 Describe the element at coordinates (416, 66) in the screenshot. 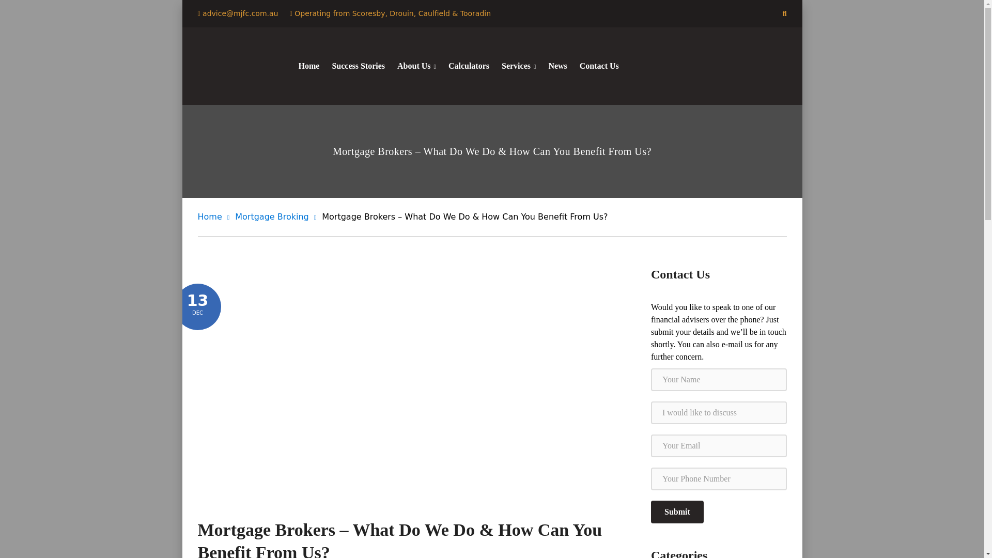

I see `About Us` at that location.